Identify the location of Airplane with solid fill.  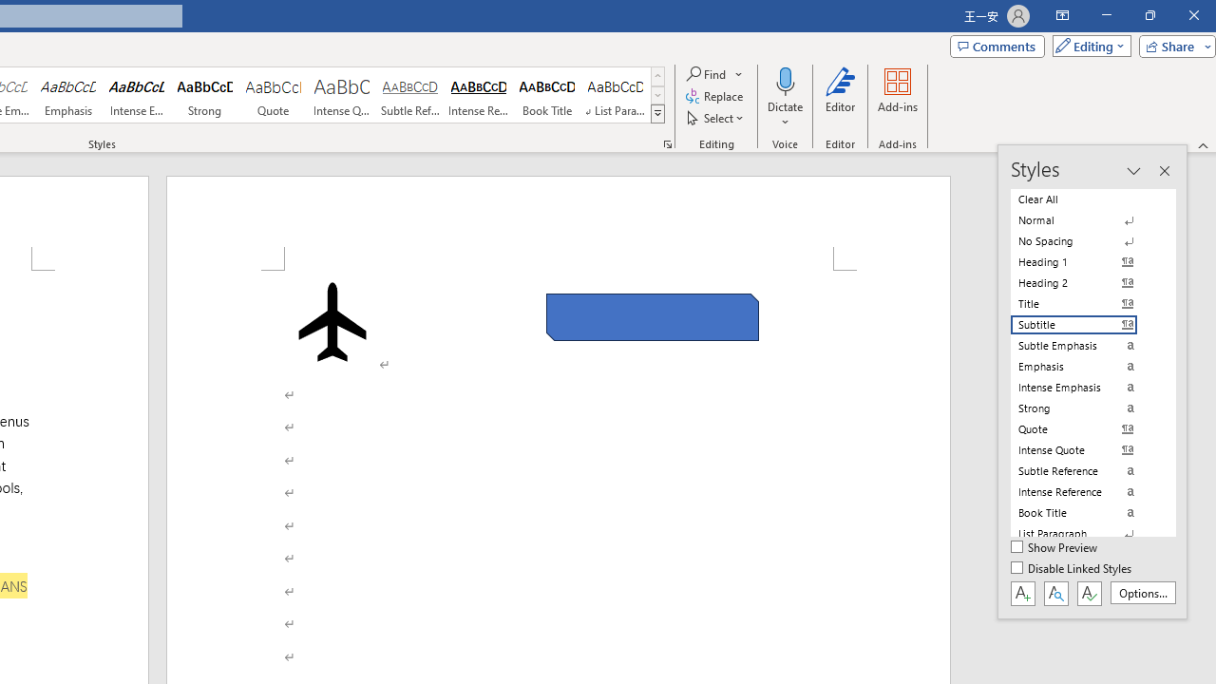
(332, 321).